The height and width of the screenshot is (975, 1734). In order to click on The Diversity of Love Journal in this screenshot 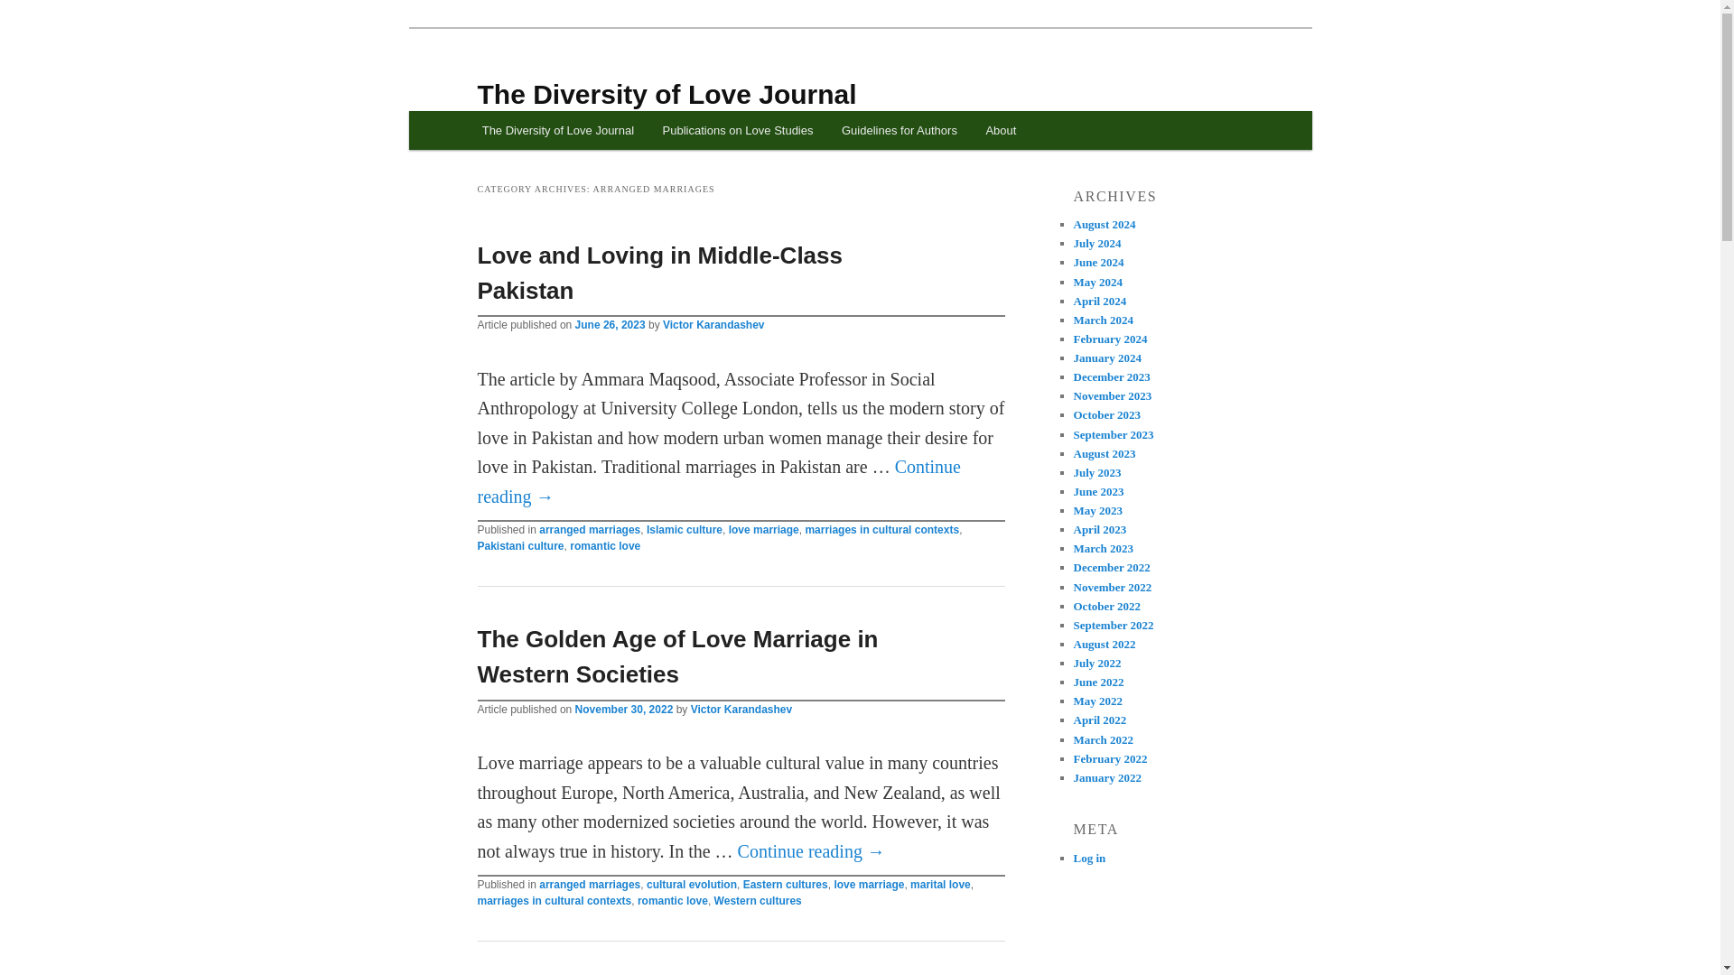, I will do `click(558, 130)`.